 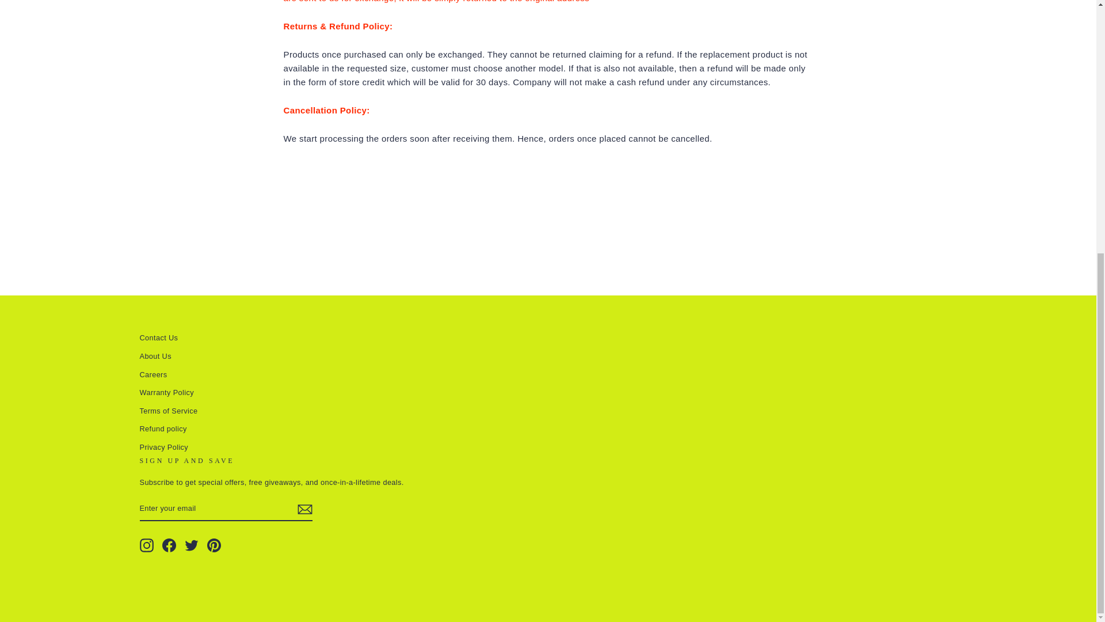 I want to click on PowerSports International on Twitter, so click(x=191, y=545).